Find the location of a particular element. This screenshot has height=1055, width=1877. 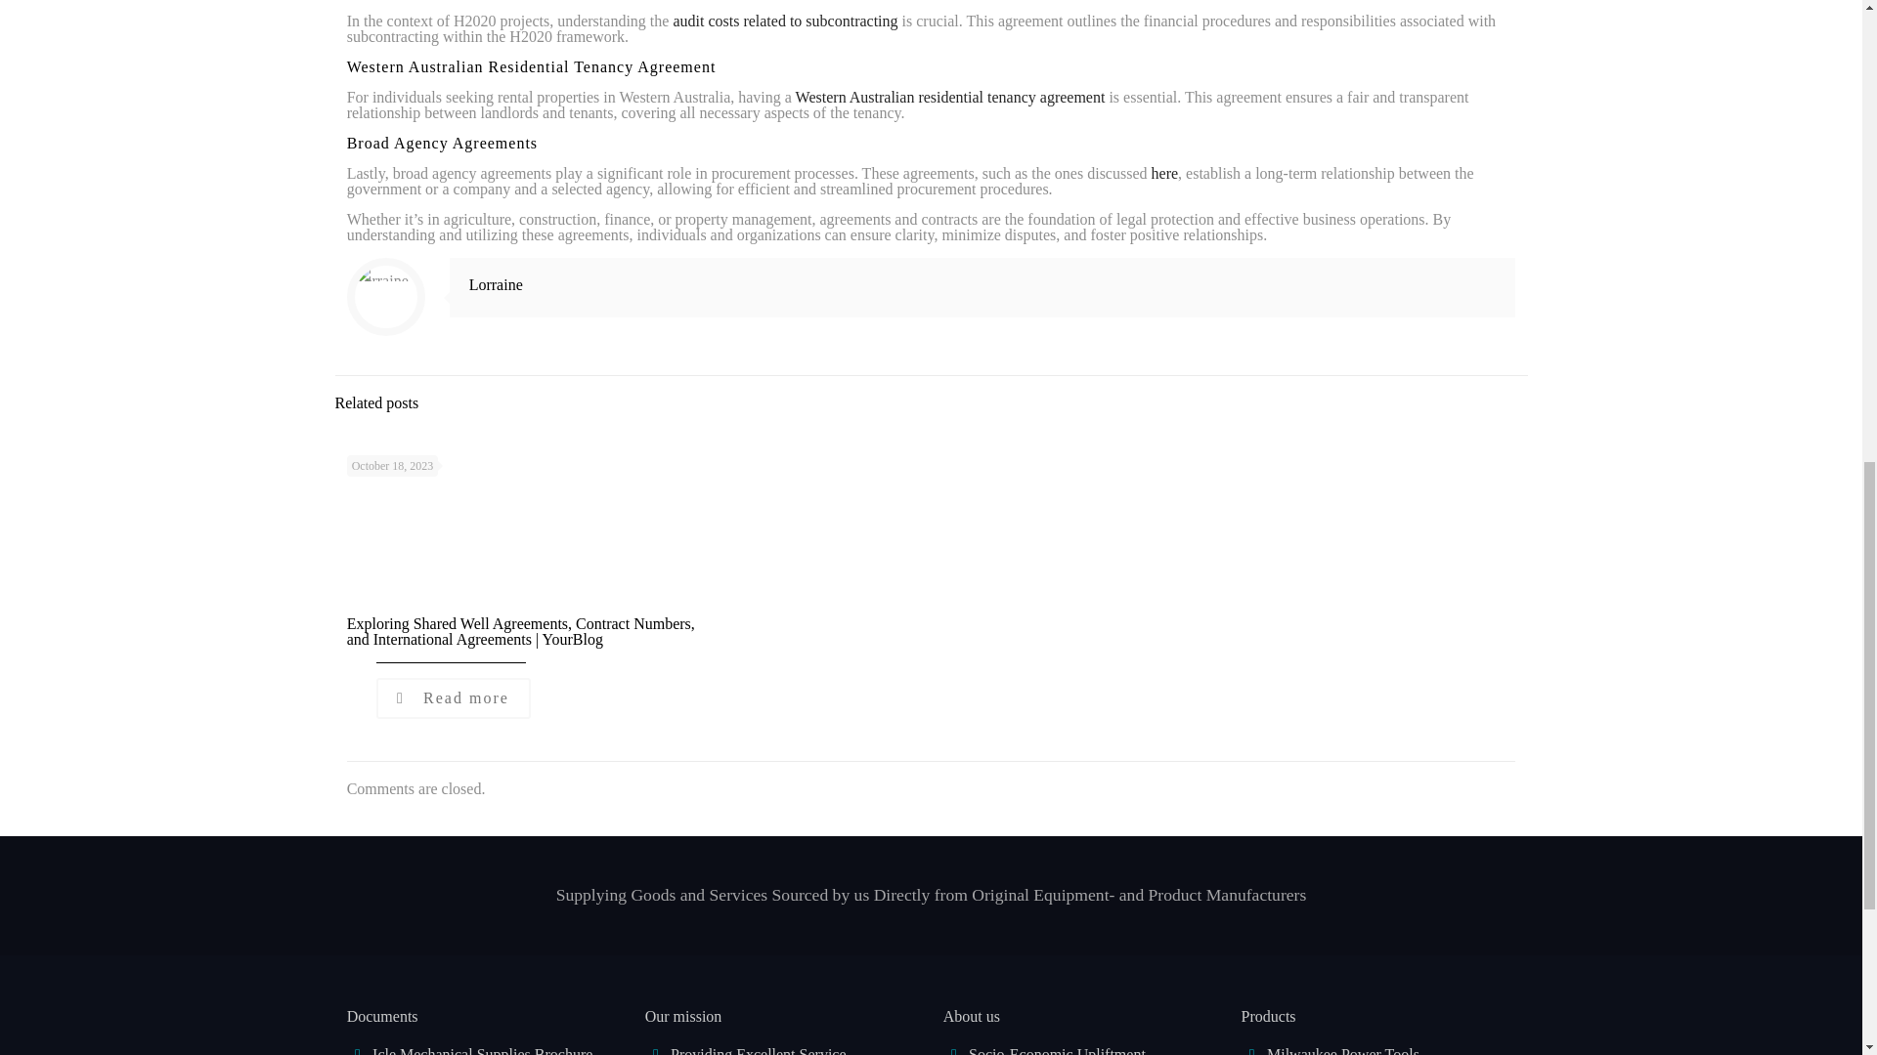

Lorraine is located at coordinates (497, 284).